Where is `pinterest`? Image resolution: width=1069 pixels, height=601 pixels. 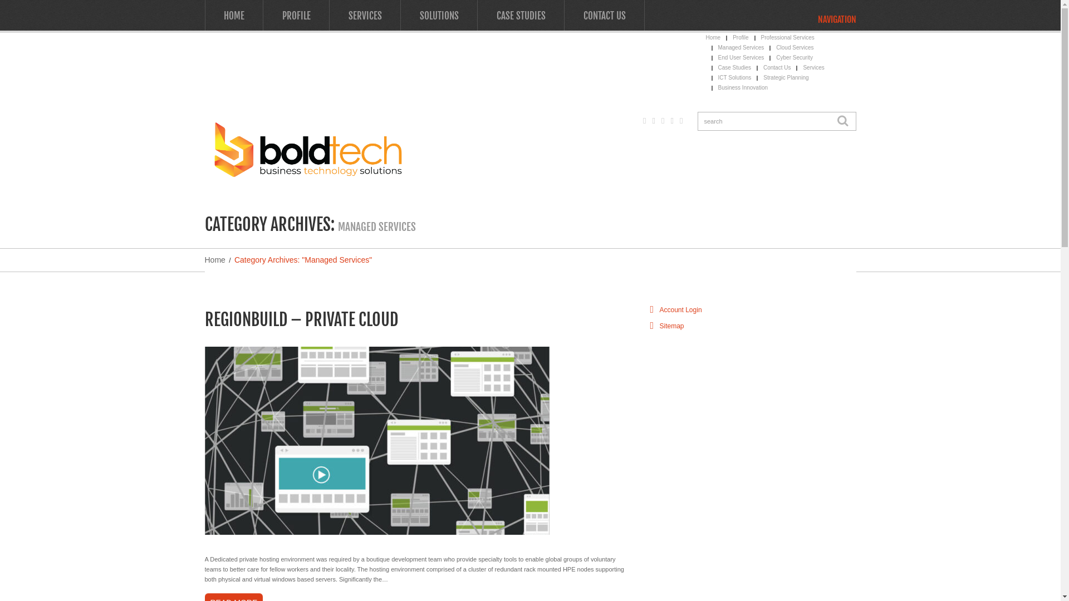 pinterest is located at coordinates (673, 120).